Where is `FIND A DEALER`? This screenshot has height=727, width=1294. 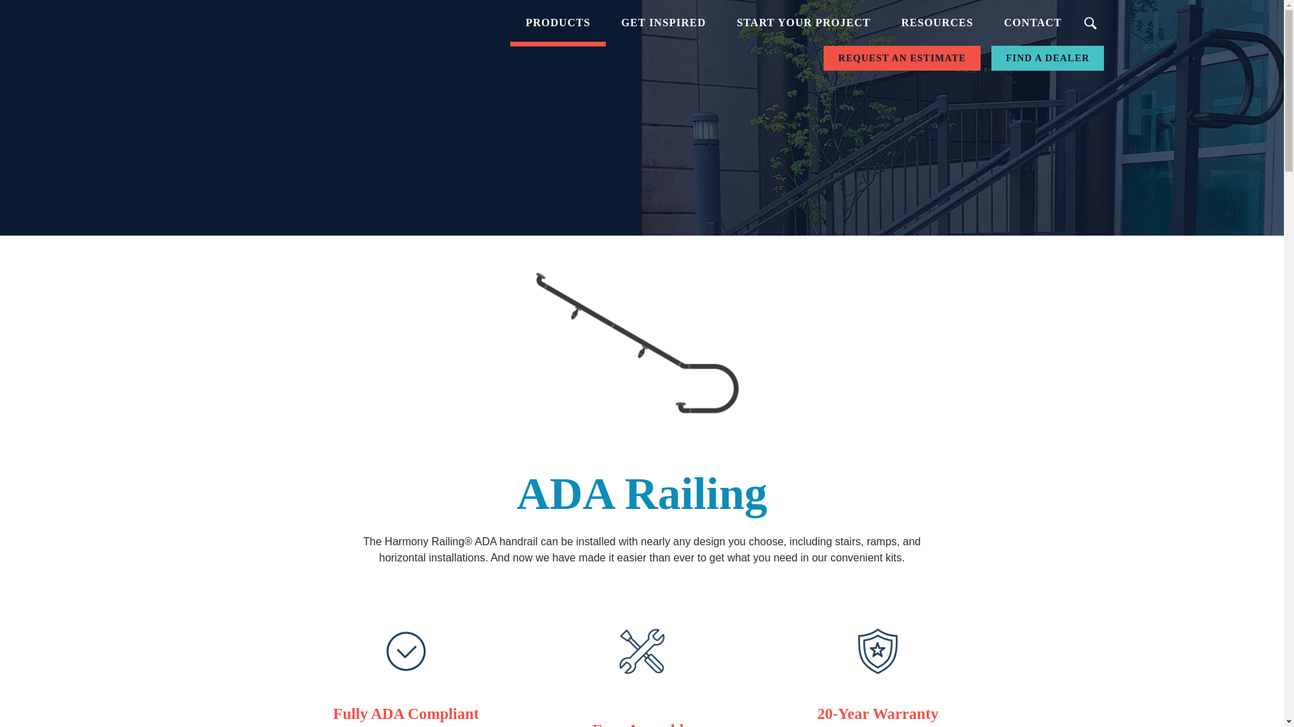 FIND A DEALER is located at coordinates (1047, 58).